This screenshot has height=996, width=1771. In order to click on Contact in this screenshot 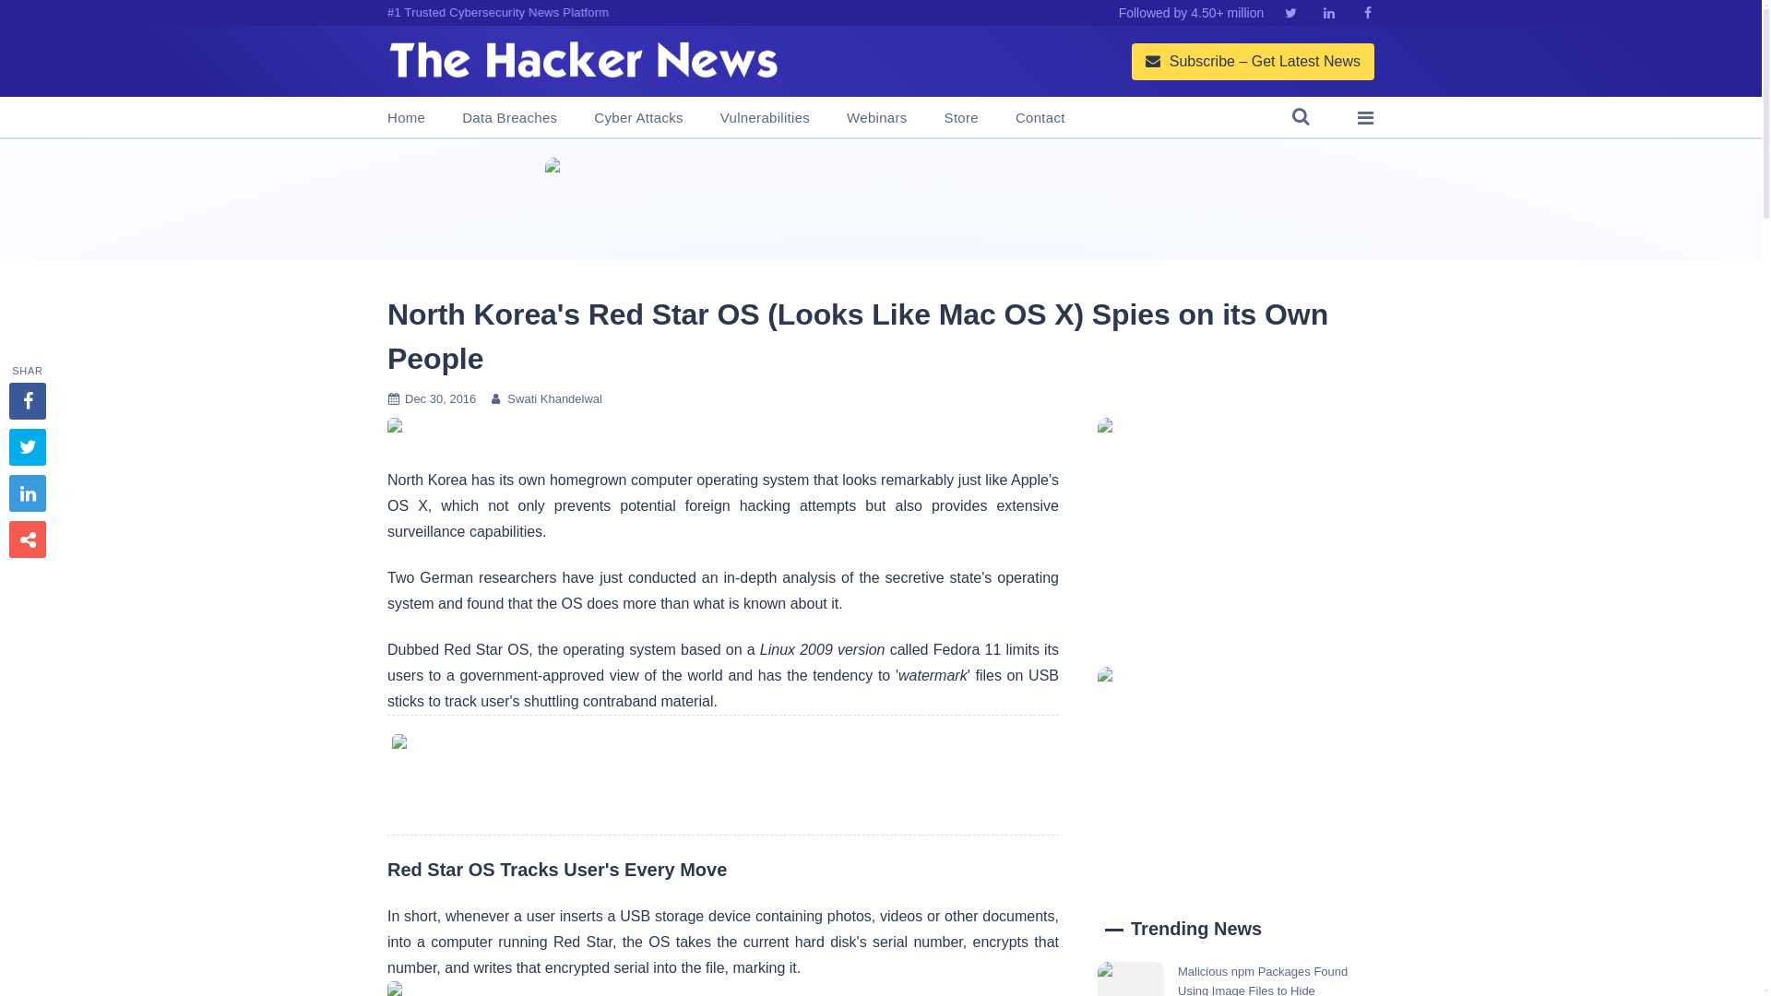, I will do `click(1040, 118)`.